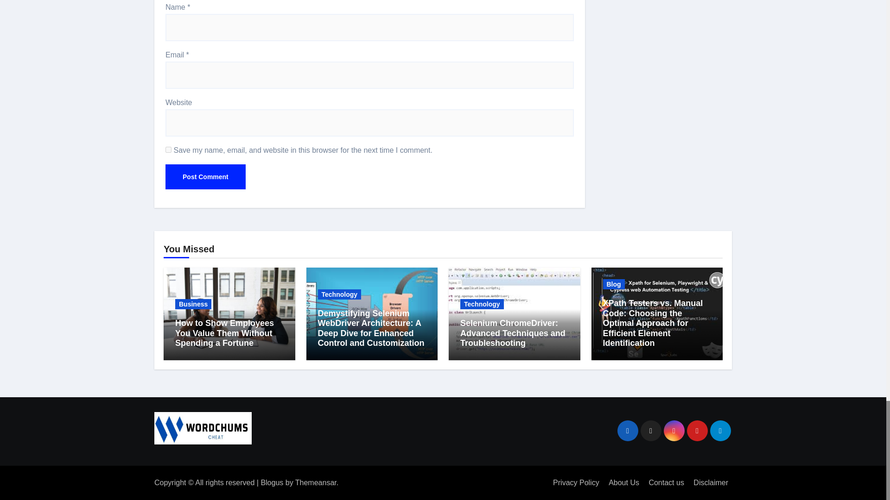  I want to click on Privacy Policy, so click(576, 482).